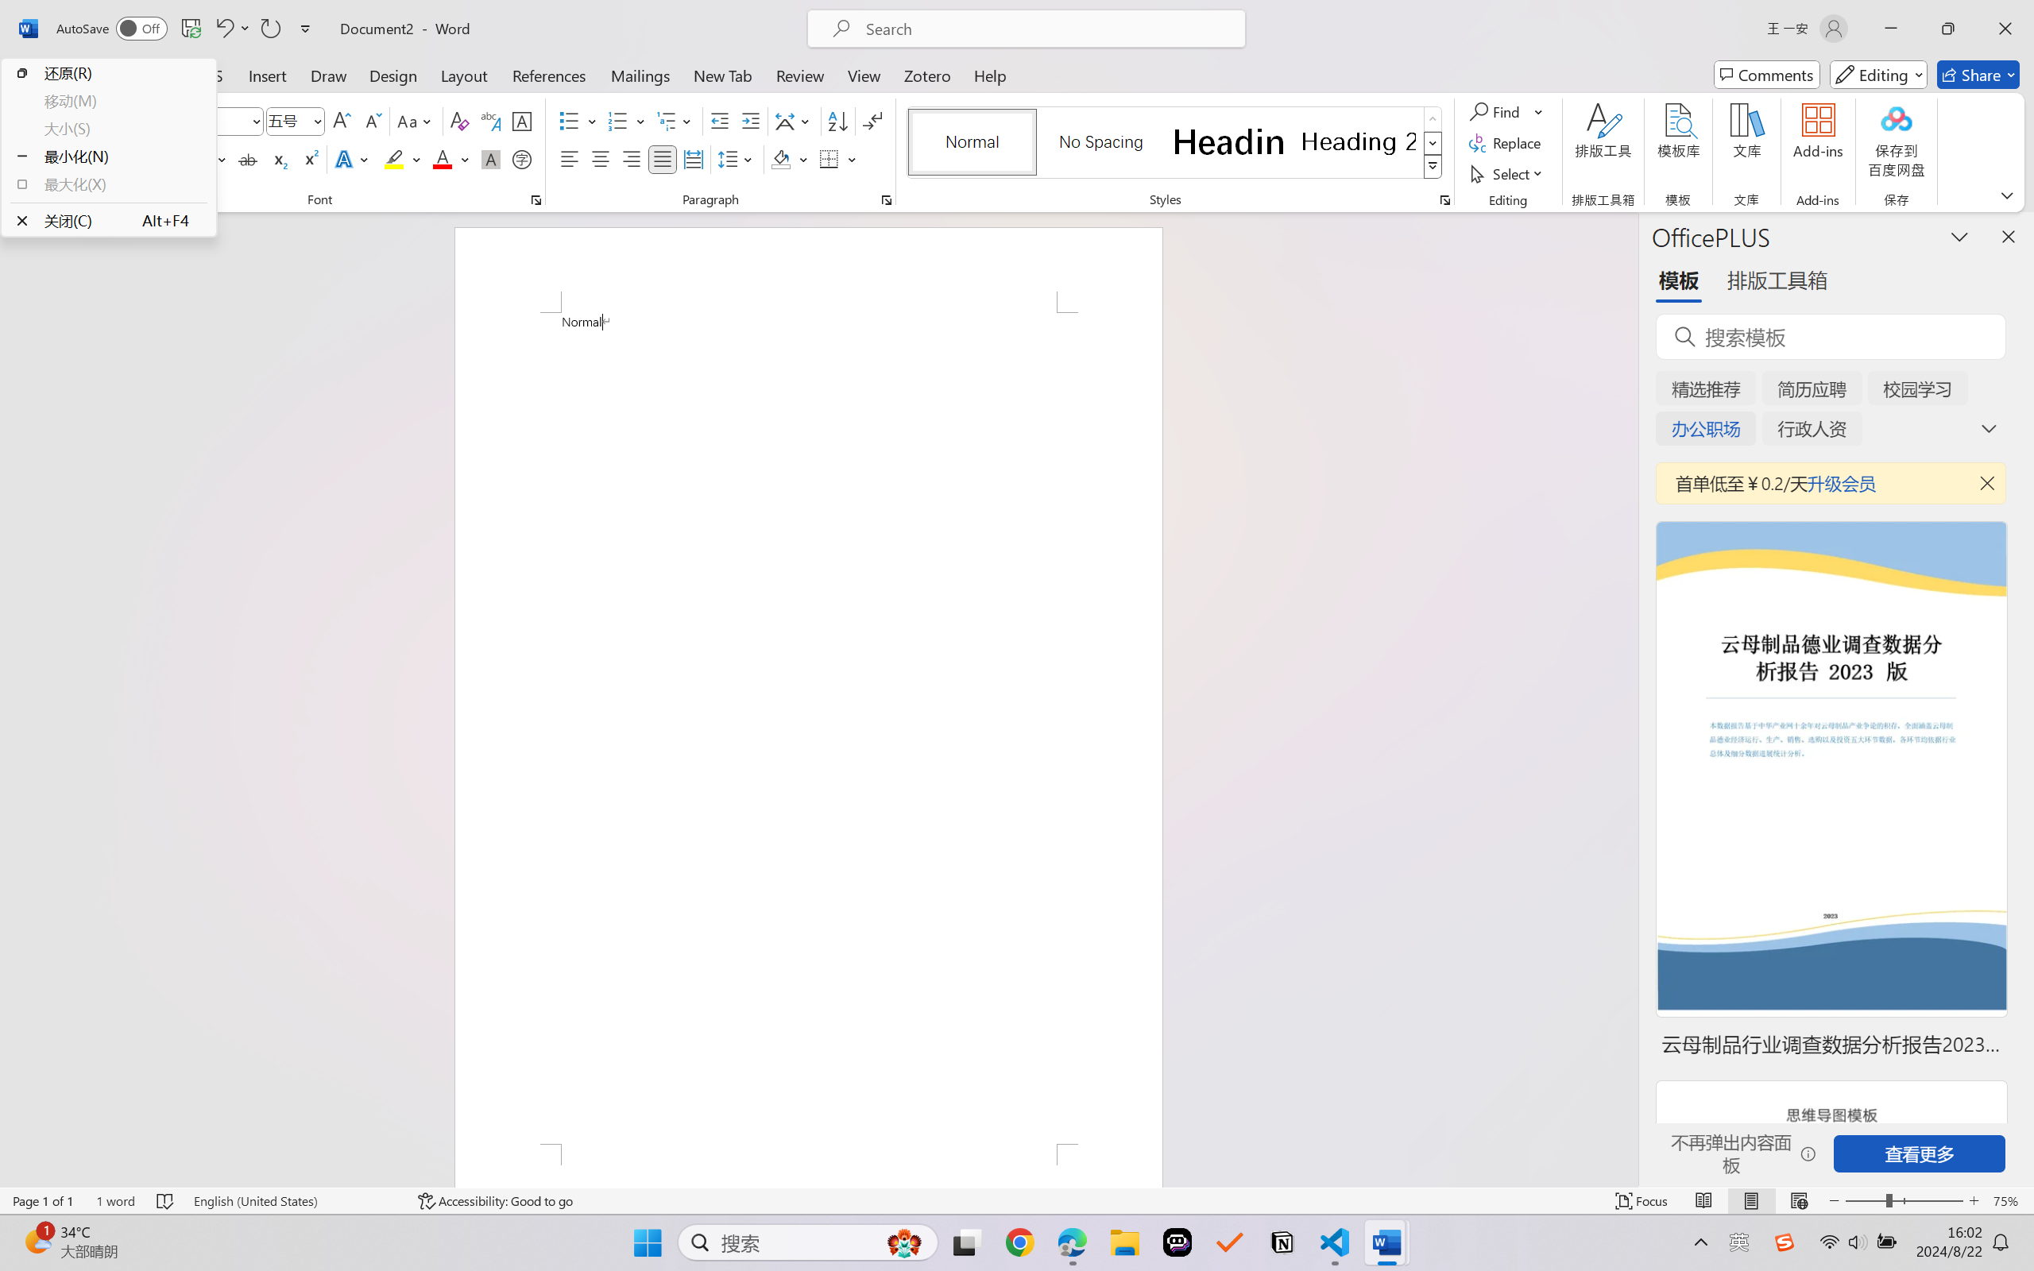 The image size is (2034, 1271). Describe the element at coordinates (1017, 1200) in the screenshot. I see `Class: MsoCommandBar` at that location.